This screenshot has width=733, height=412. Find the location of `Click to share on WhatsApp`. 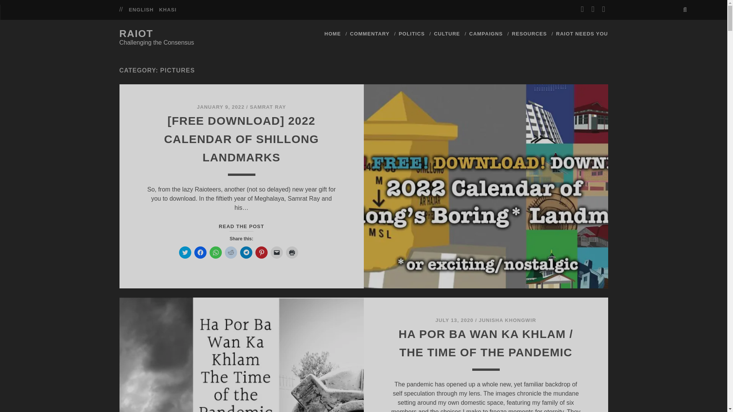

Click to share on WhatsApp is located at coordinates (215, 253).